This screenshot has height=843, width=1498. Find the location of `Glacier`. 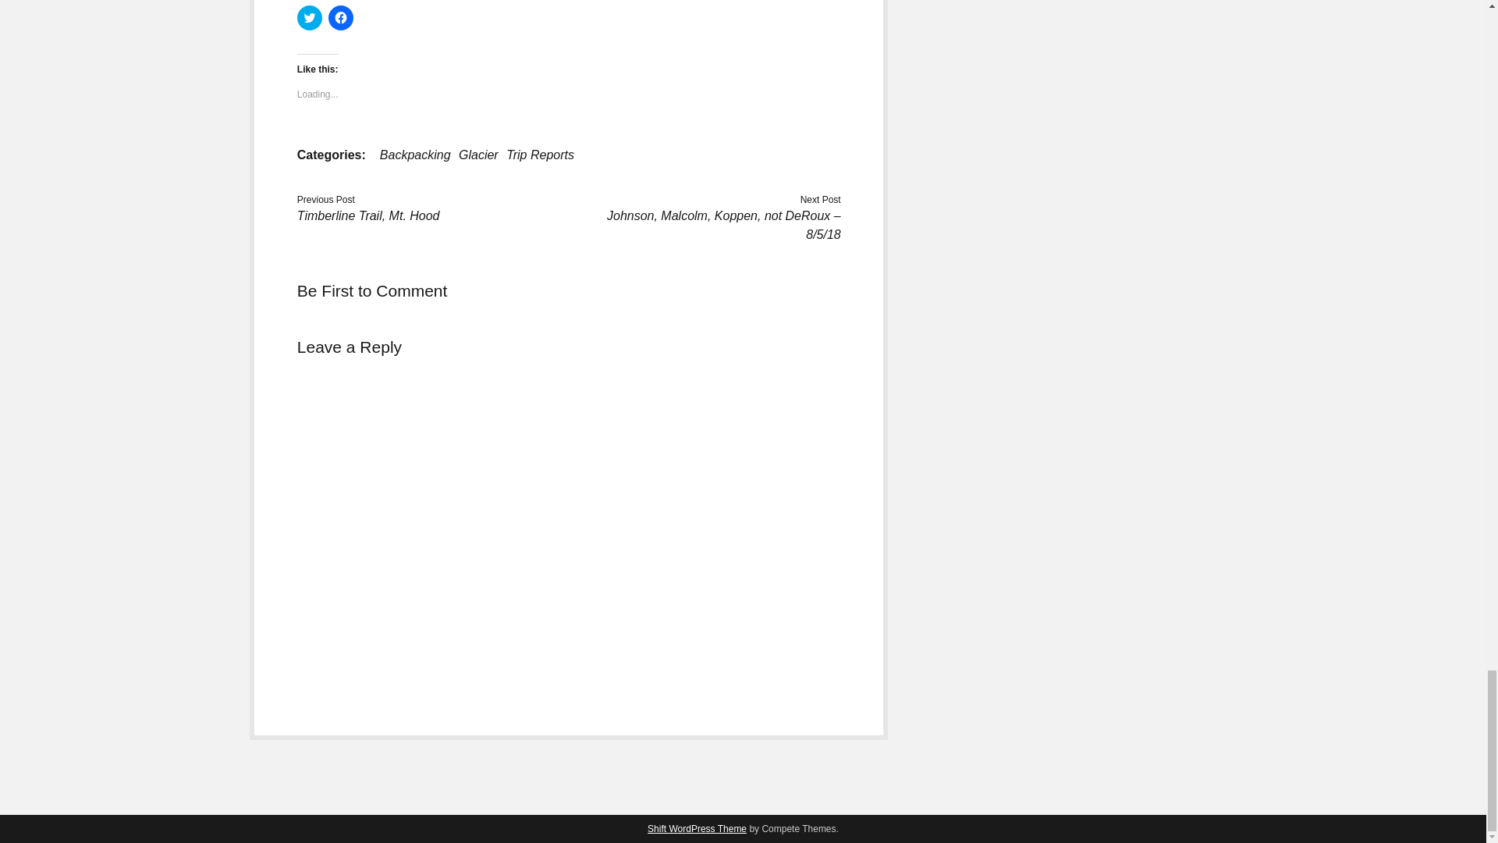

Glacier is located at coordinates (478, 155).